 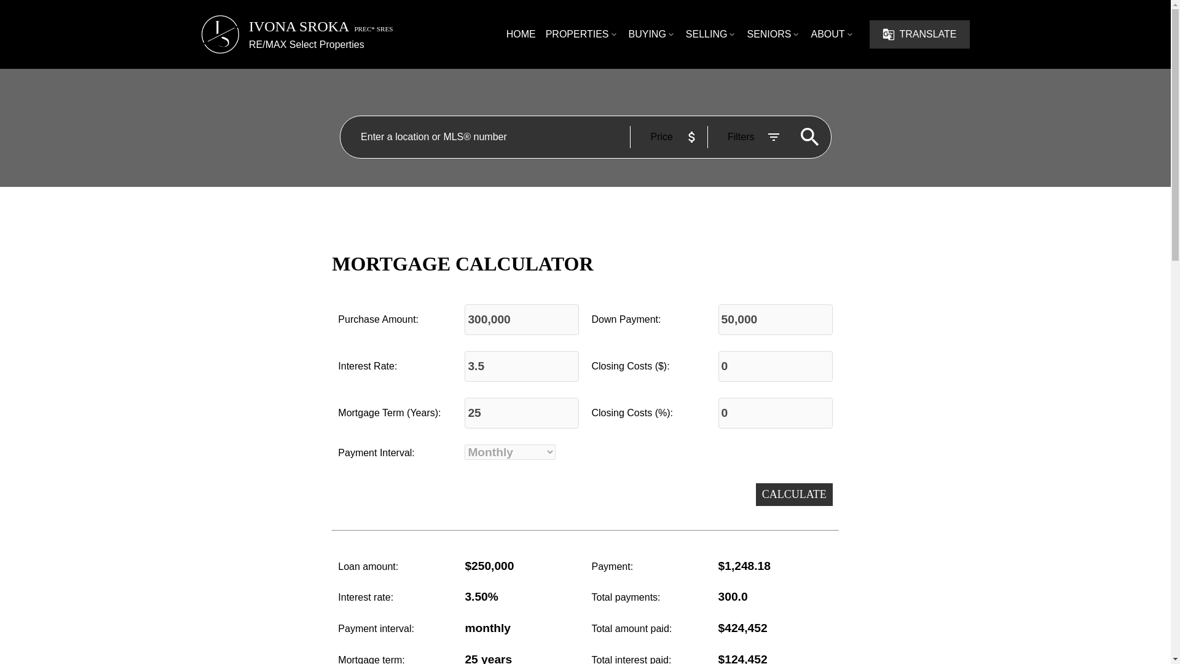 What do you see at coordinates (794, 494) in the screenshot?
I see `CALCULATE` at bounding box center [794, 494].